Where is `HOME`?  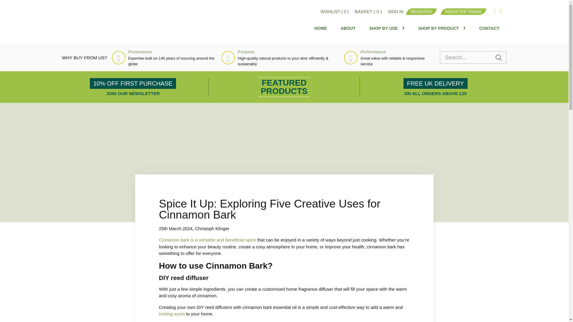 HOME is located at coordinates (321, 28).